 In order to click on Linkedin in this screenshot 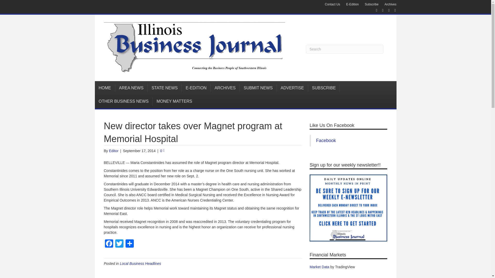, I will do `click(386, 10)`.